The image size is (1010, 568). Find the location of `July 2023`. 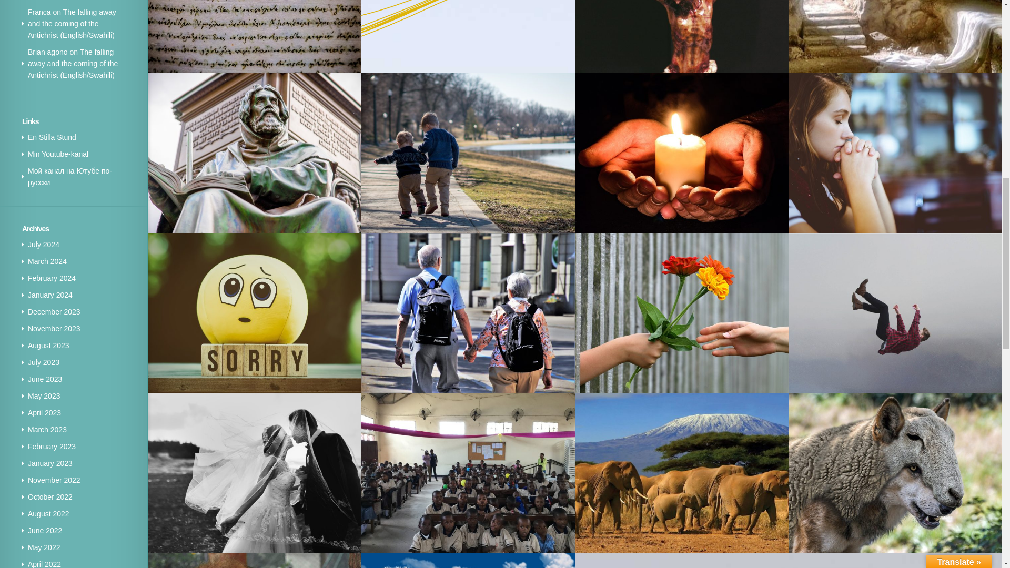

July 2023 is located at coordinates (44, 362).